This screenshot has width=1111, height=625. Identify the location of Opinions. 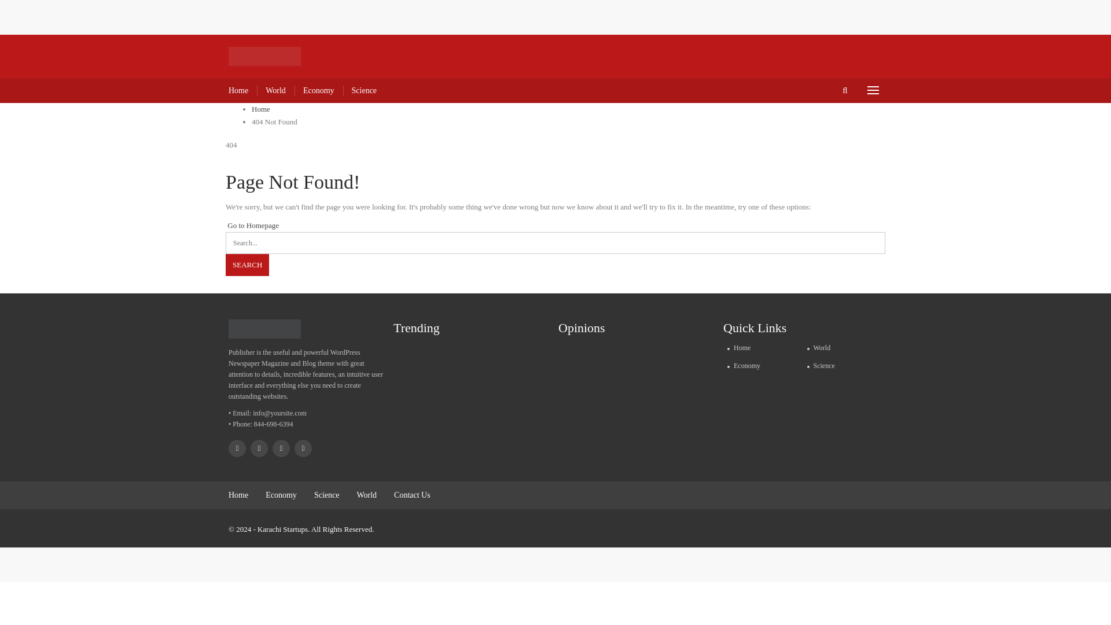
(587, 329).